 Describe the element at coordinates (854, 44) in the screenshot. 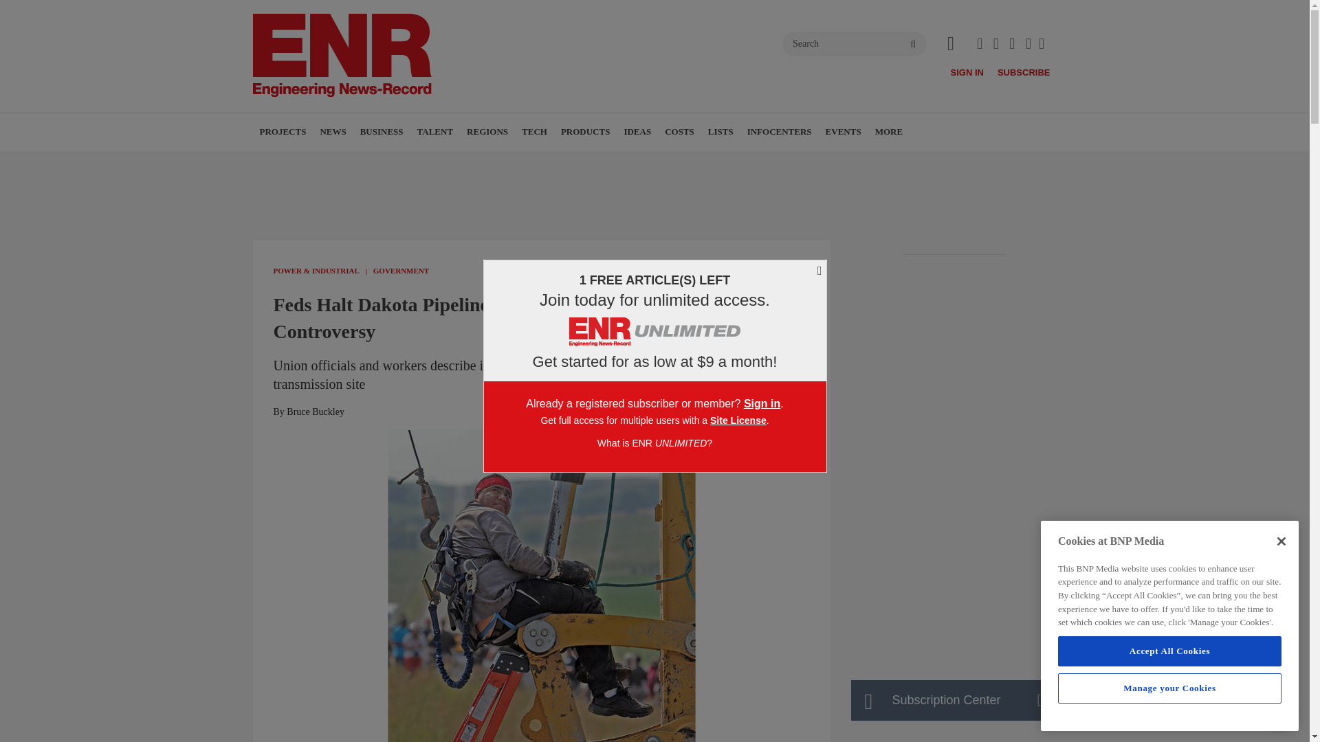

I see `Search` at that location.